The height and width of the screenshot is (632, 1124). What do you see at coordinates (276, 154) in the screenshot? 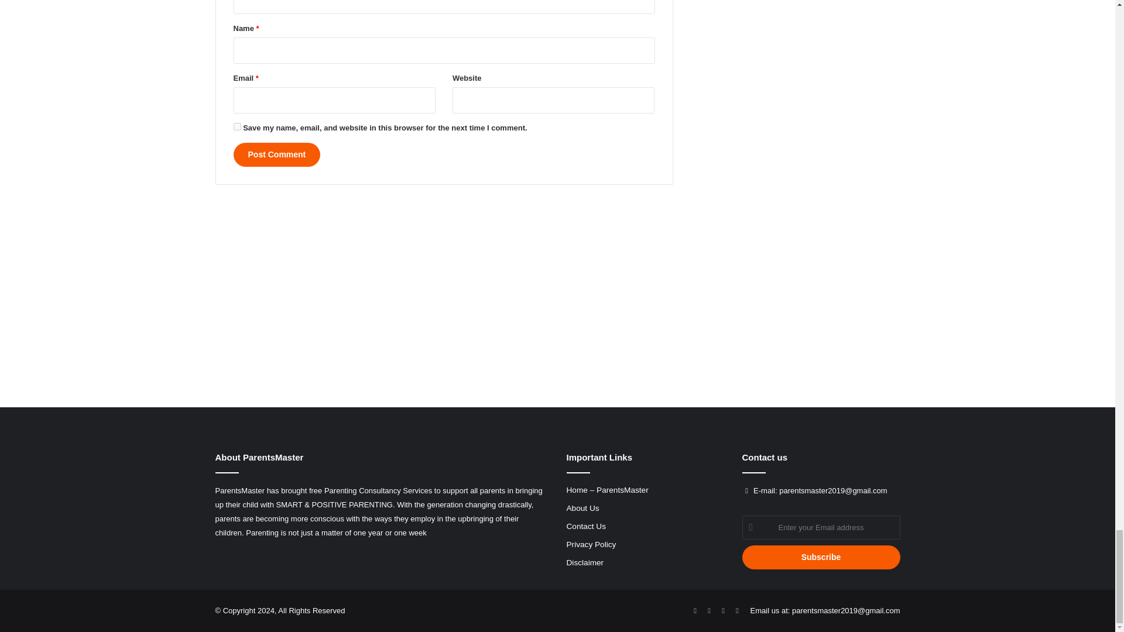
I see `Post Comment` at bounding box center [276, 154].